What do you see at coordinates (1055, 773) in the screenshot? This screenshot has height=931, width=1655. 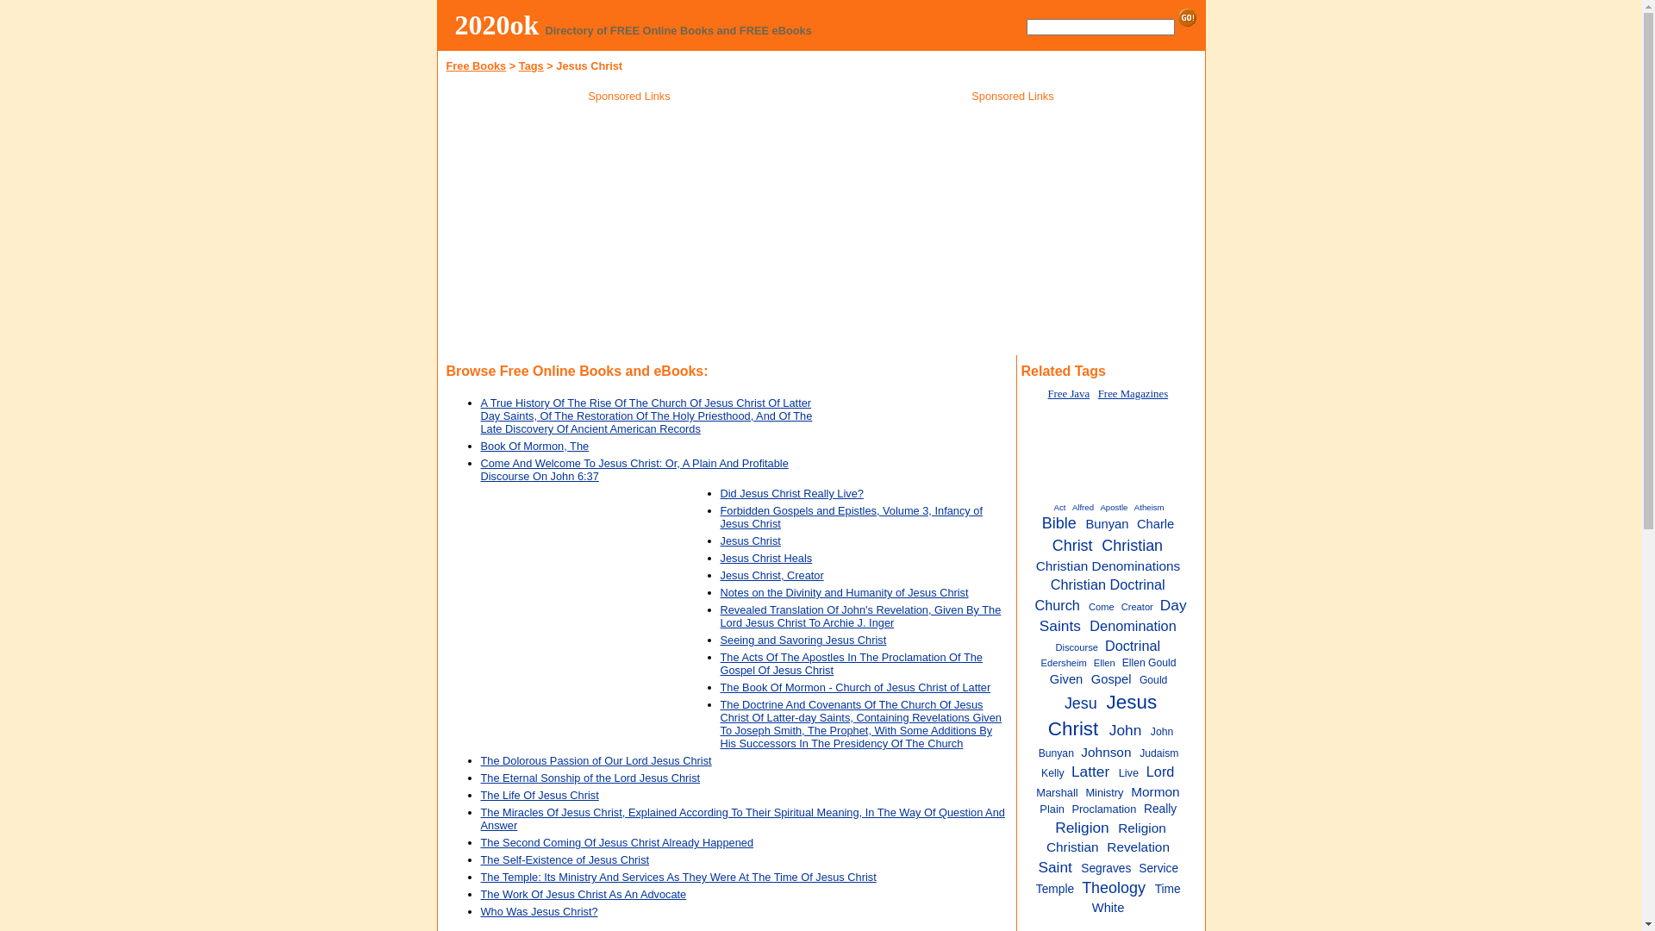 I see `Kelly` at bounding box center [1055, 773].